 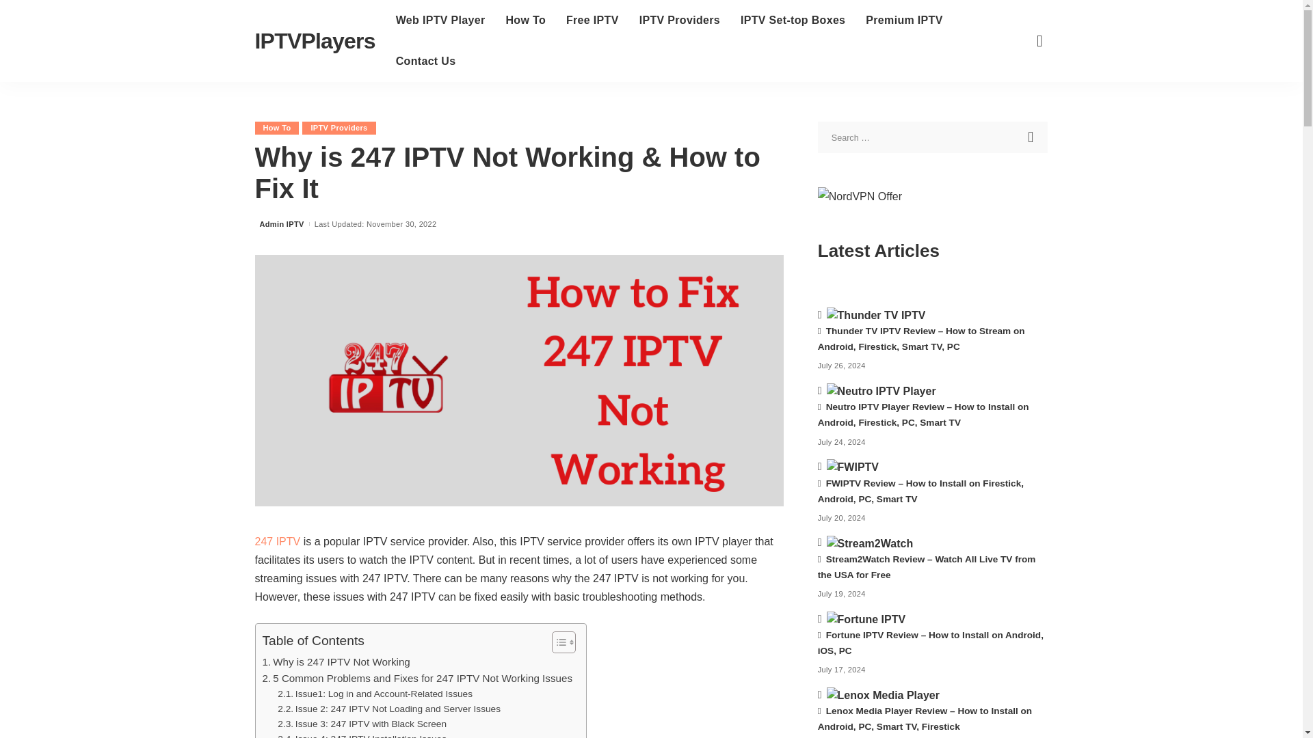 What do you see at coordinates (1032, 137) in the screenshot?
I see `Search` at bounding box center [1032, 137].